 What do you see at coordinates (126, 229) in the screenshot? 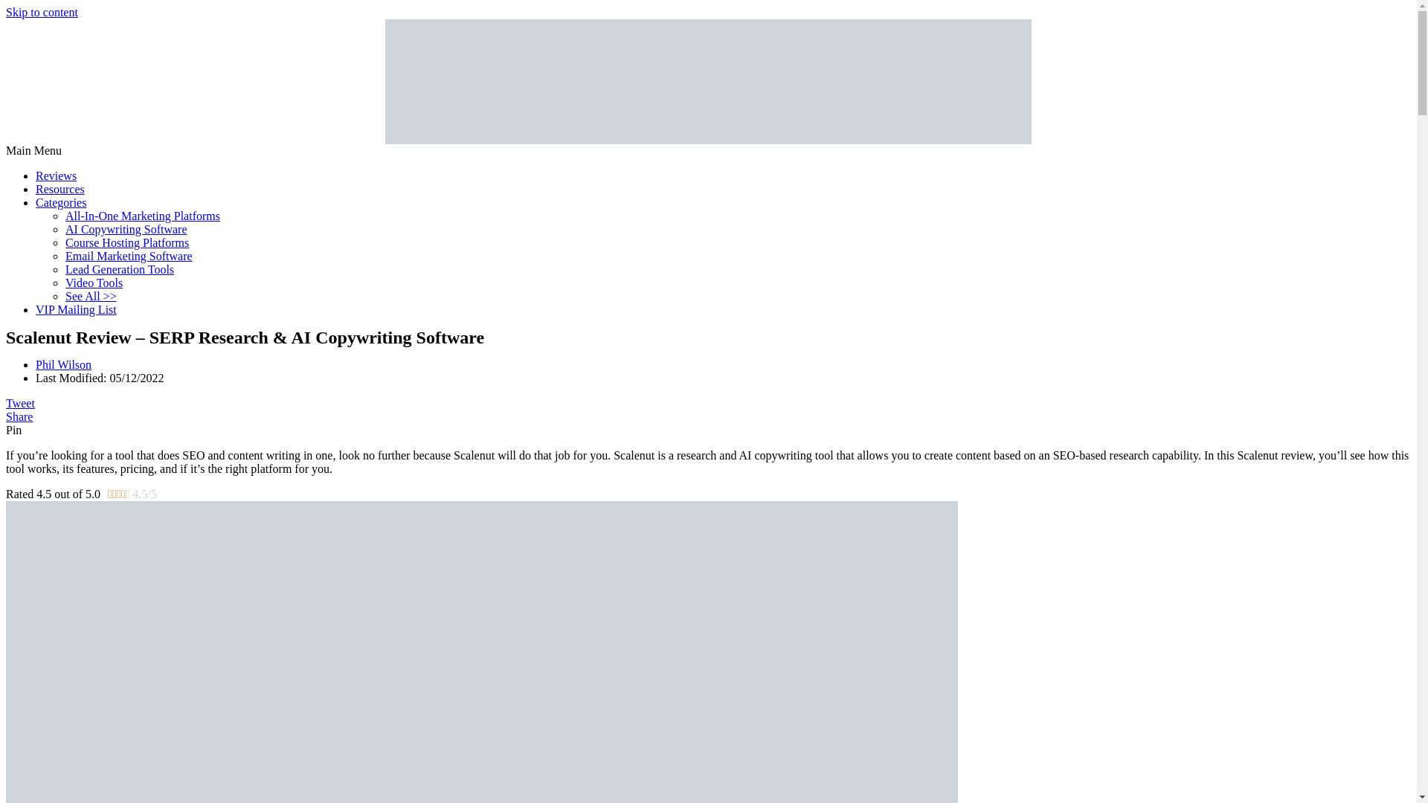
I see `AI Copywriting Software` at bounding box center [126, 229].